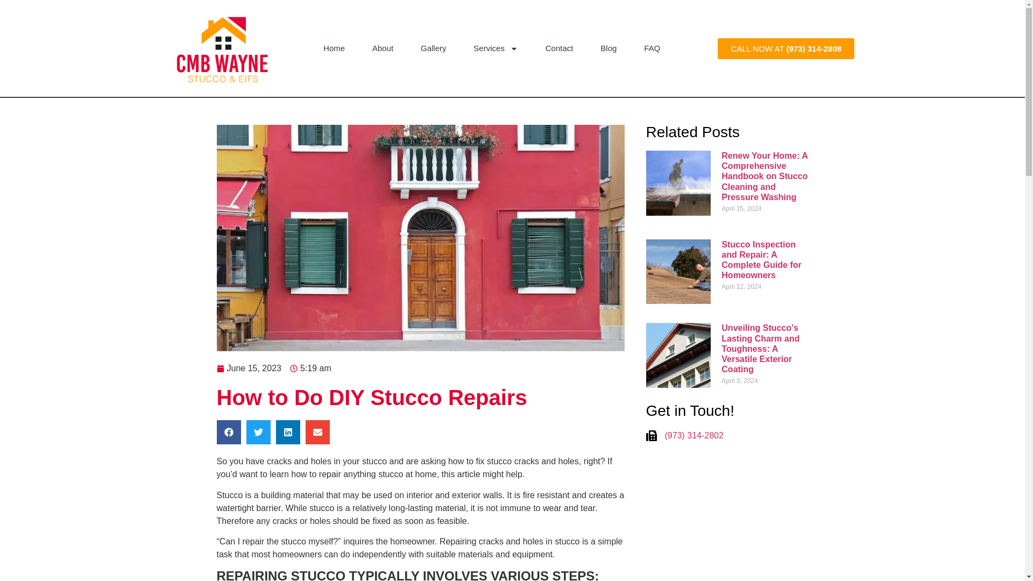 Image resolution: width=1033 pixels, height=581 pixels. Describe the element at coordinates (496, 48) in the screenshot. I see `Services` at that location.